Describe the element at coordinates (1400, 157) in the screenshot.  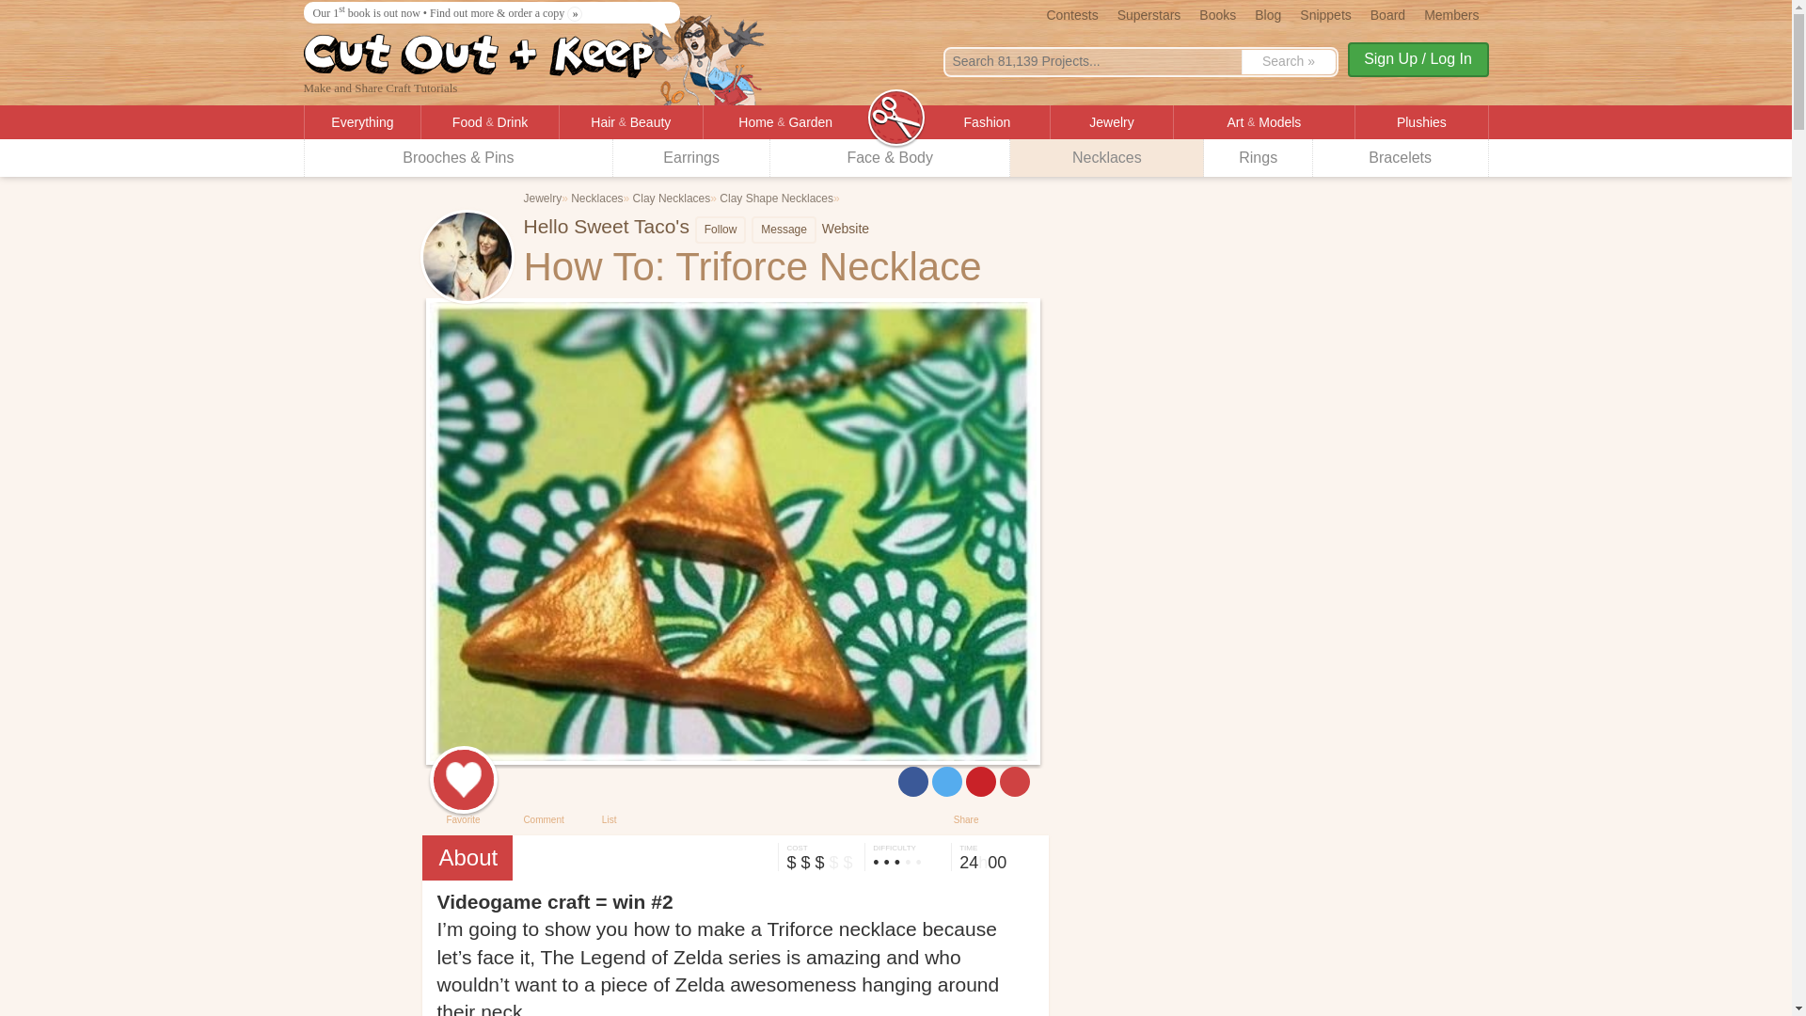
I see `Bracelets` at that location.